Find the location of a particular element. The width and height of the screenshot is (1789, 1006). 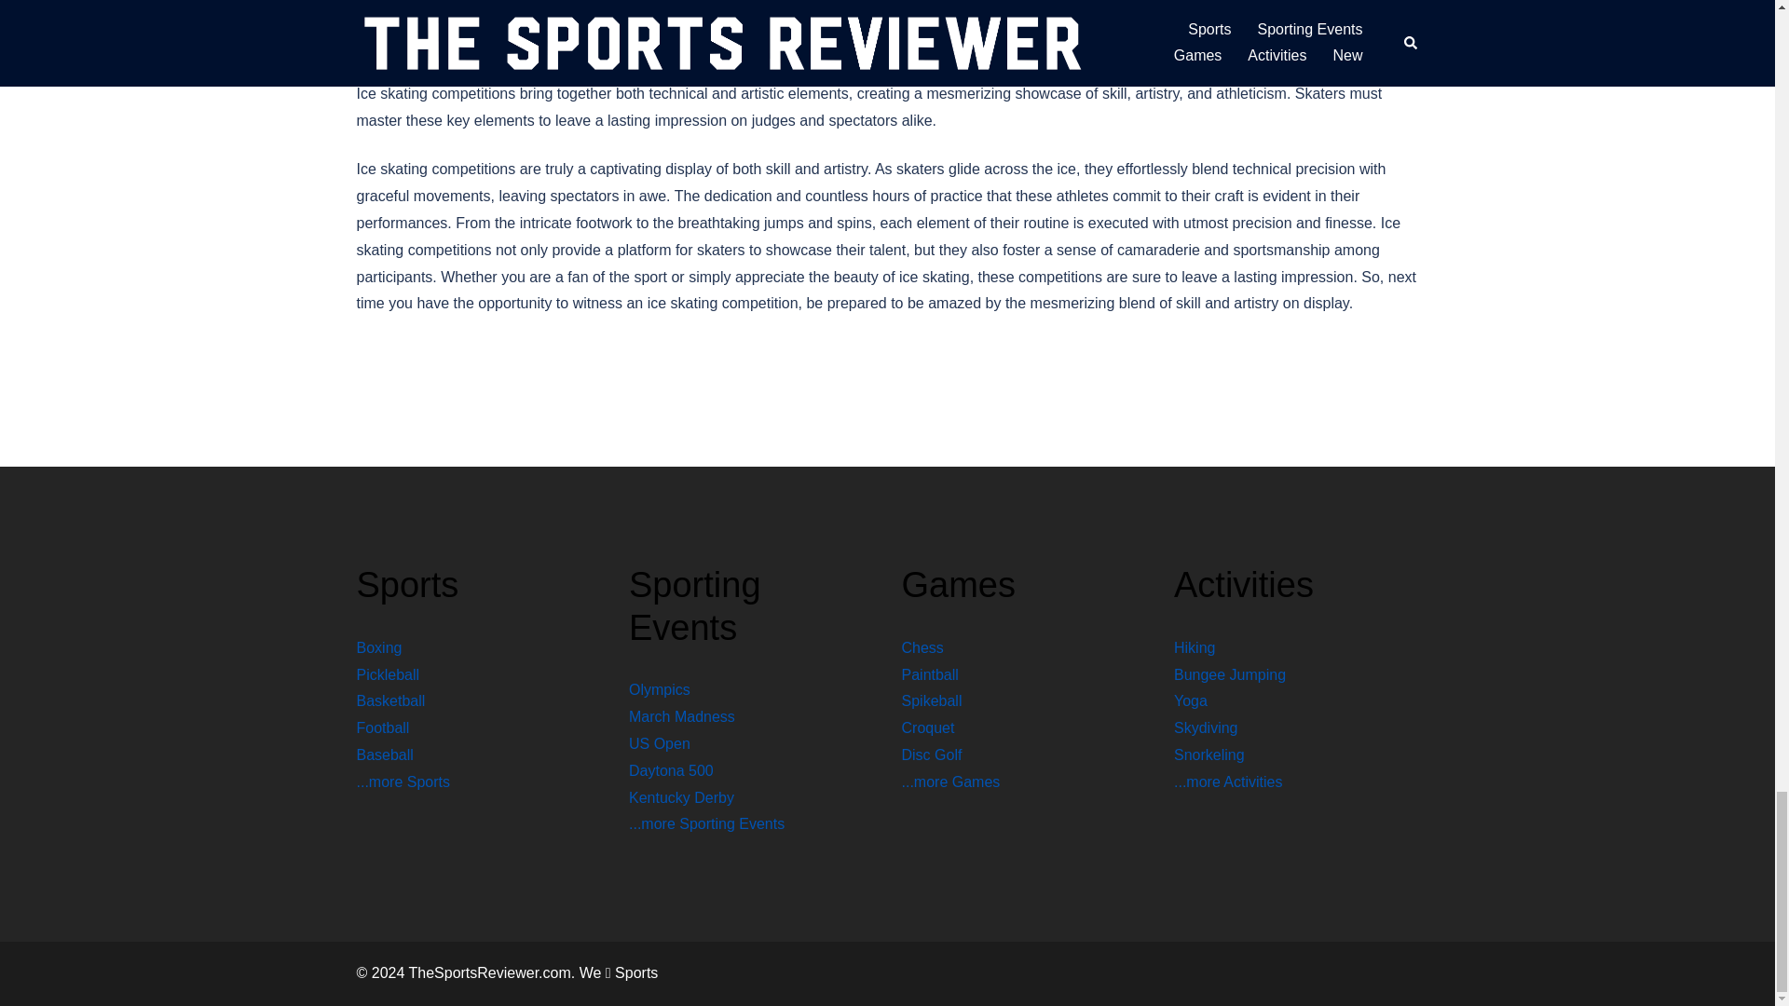

Disc Golf is located at coordinates (932, 754).